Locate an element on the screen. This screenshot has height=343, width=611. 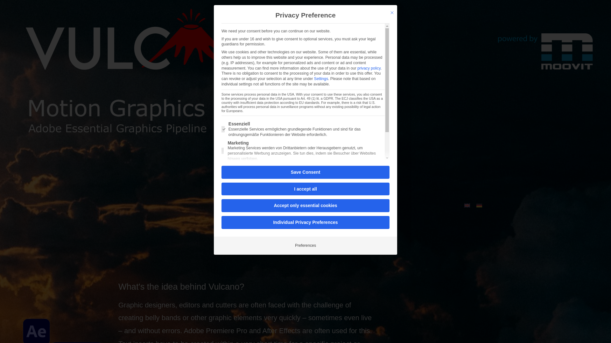
Settings is located at coordinates (321, 78).